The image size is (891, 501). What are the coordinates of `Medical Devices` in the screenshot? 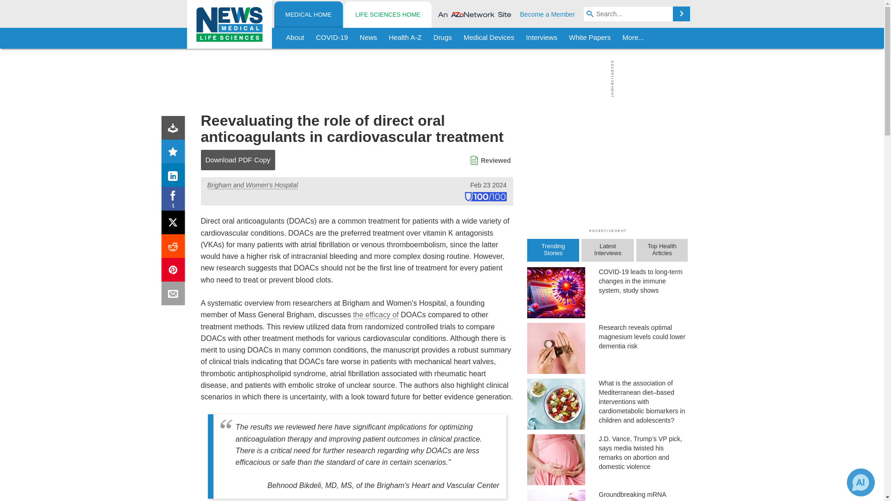 It's located at (488, 38).